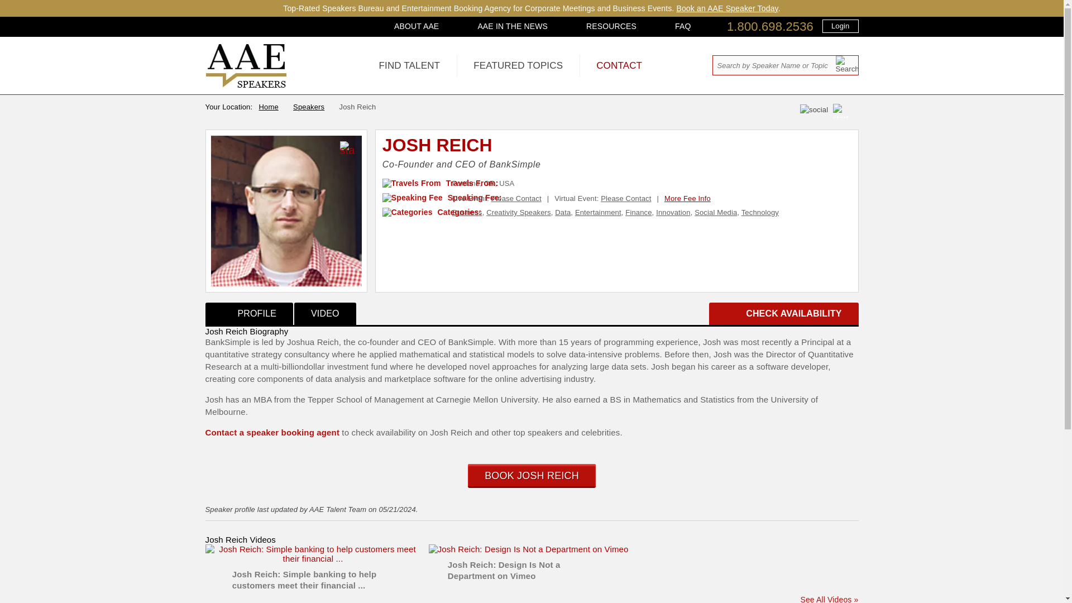 The width and height of the screenshot is (1072, 603). Describe the element at coordinates (840, 26) in the screenshot. I see `Login` at that location.